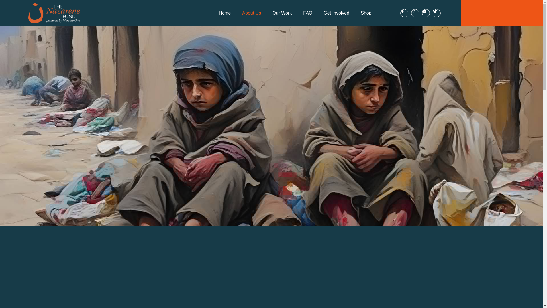  I want to click on Home, so click(225, 13).